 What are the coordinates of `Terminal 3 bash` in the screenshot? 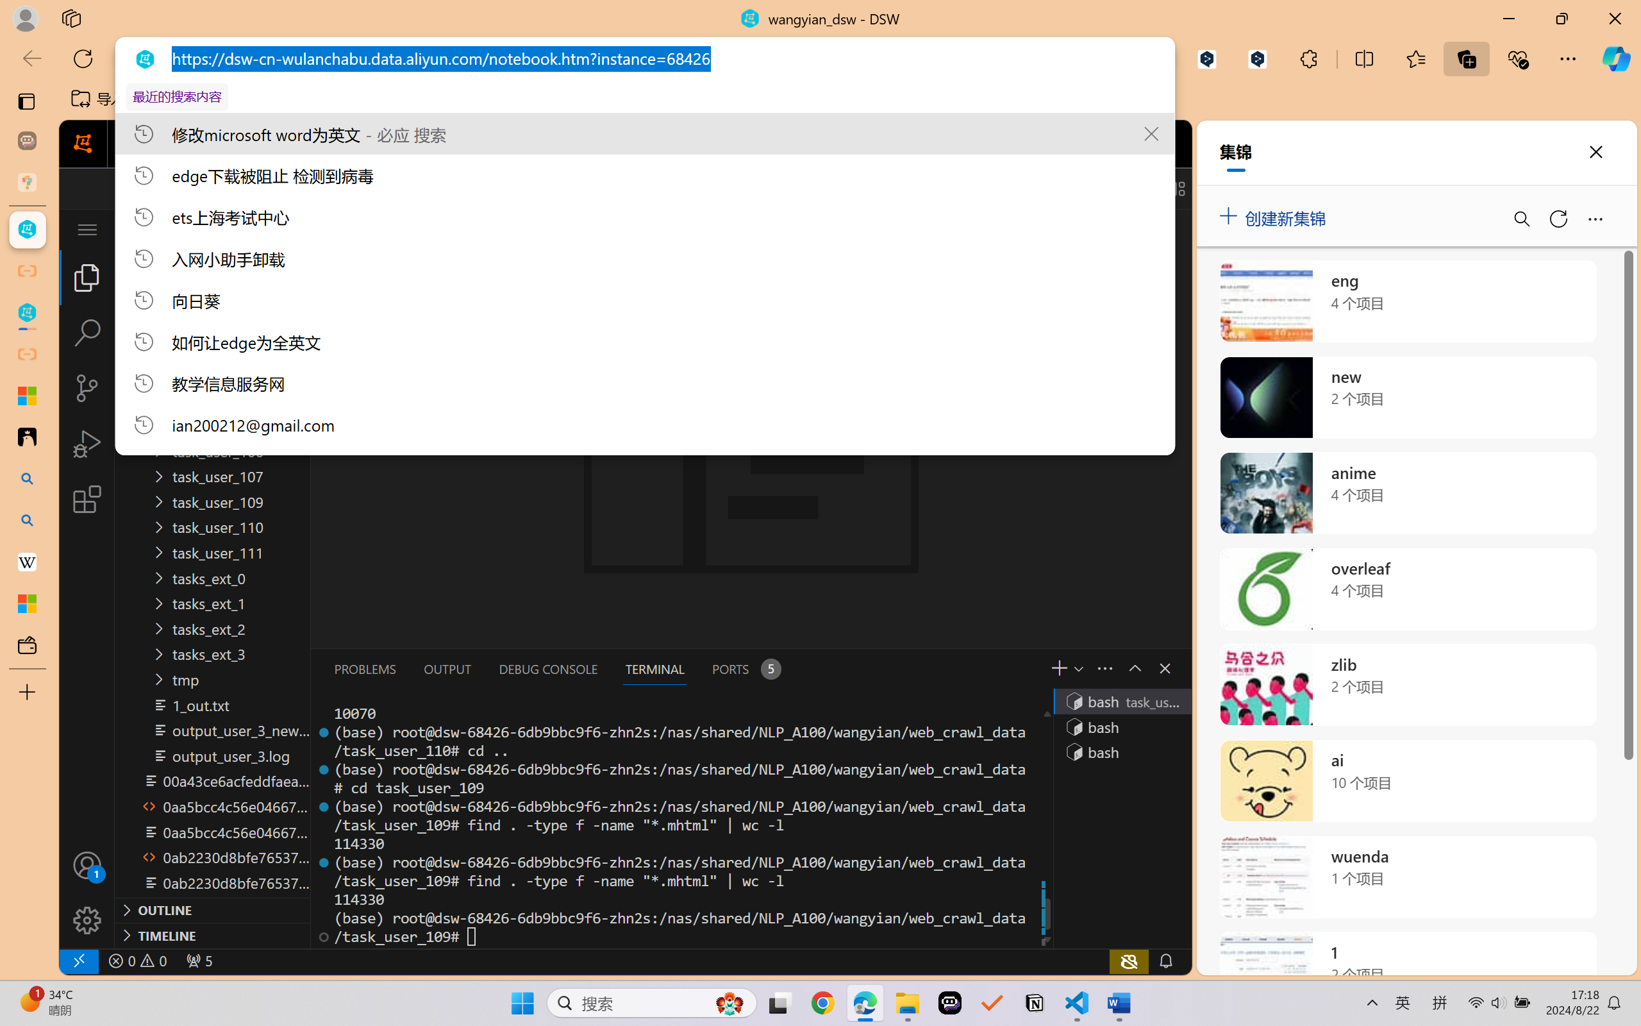 It's located at (1121, 752).